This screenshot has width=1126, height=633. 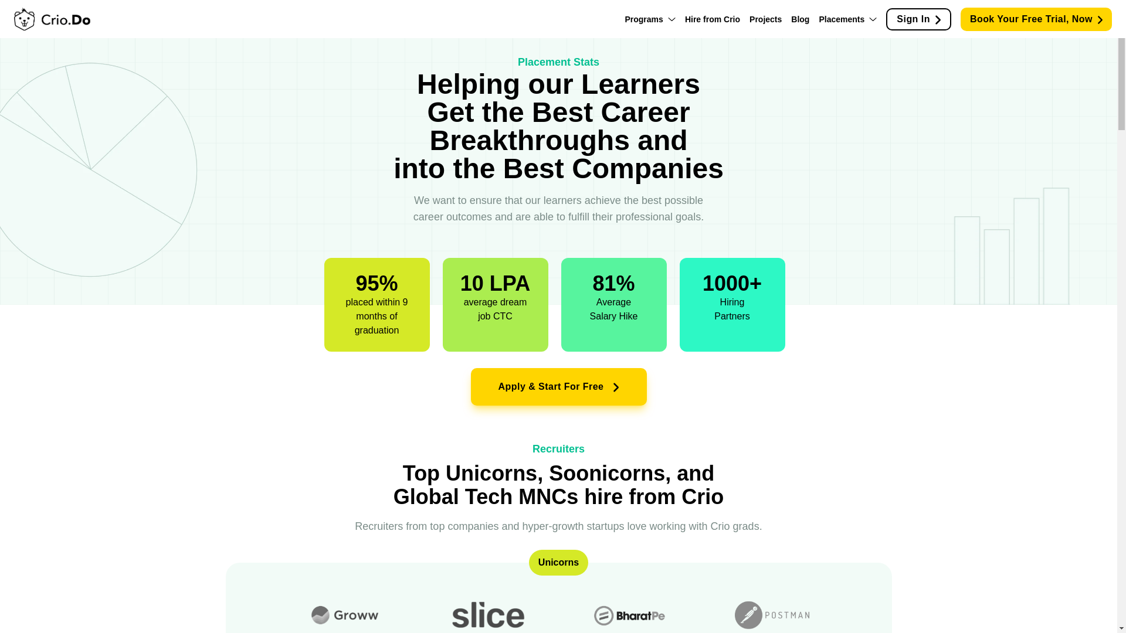 I want to click on Projects, so click(x=765, y=19).